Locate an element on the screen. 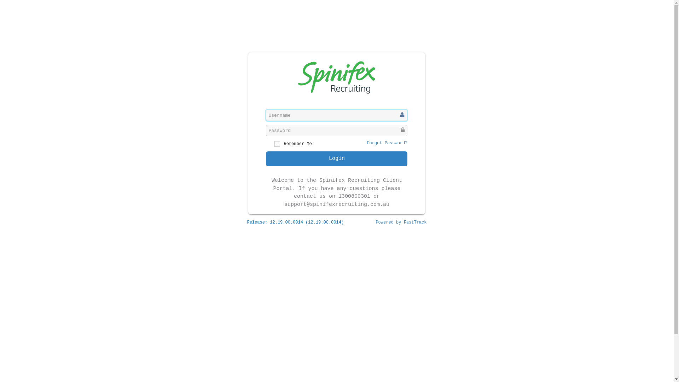 The width and height of the screenshot is (679, 382). Powered by FastTrack is located at coordinates (401, 222).